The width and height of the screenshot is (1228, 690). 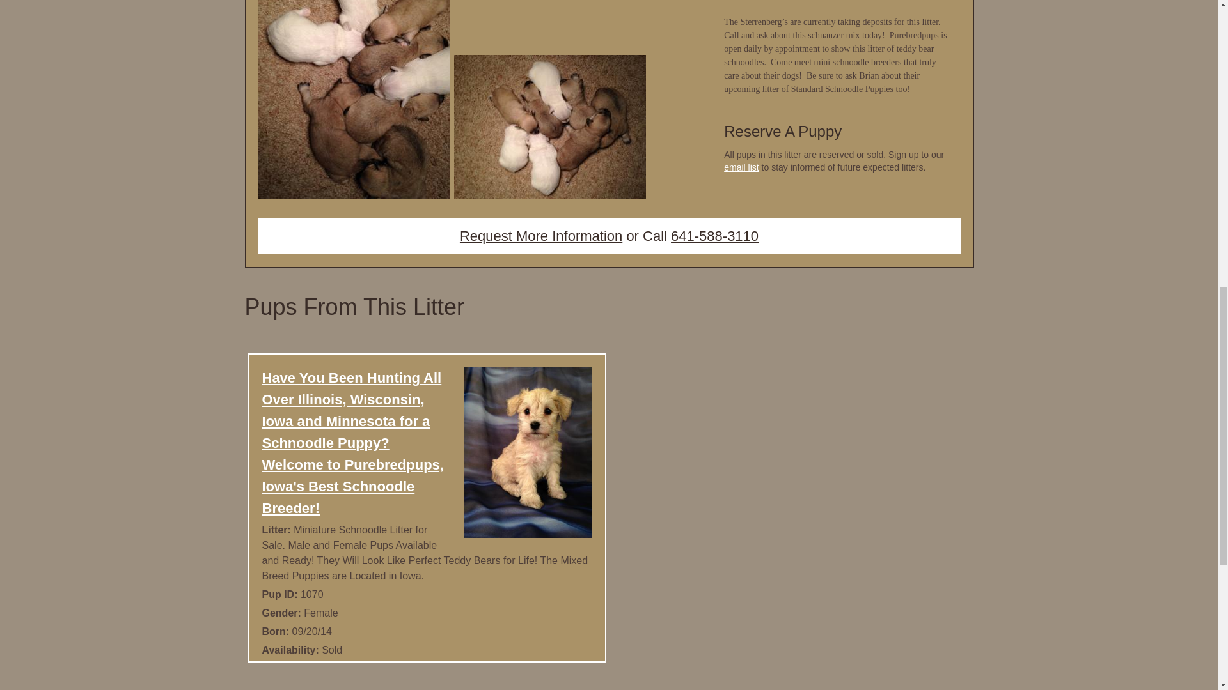 What do you see at coordinates (741, 167) in the screenshot?
I see `email list` at bounding box center [741, 167].